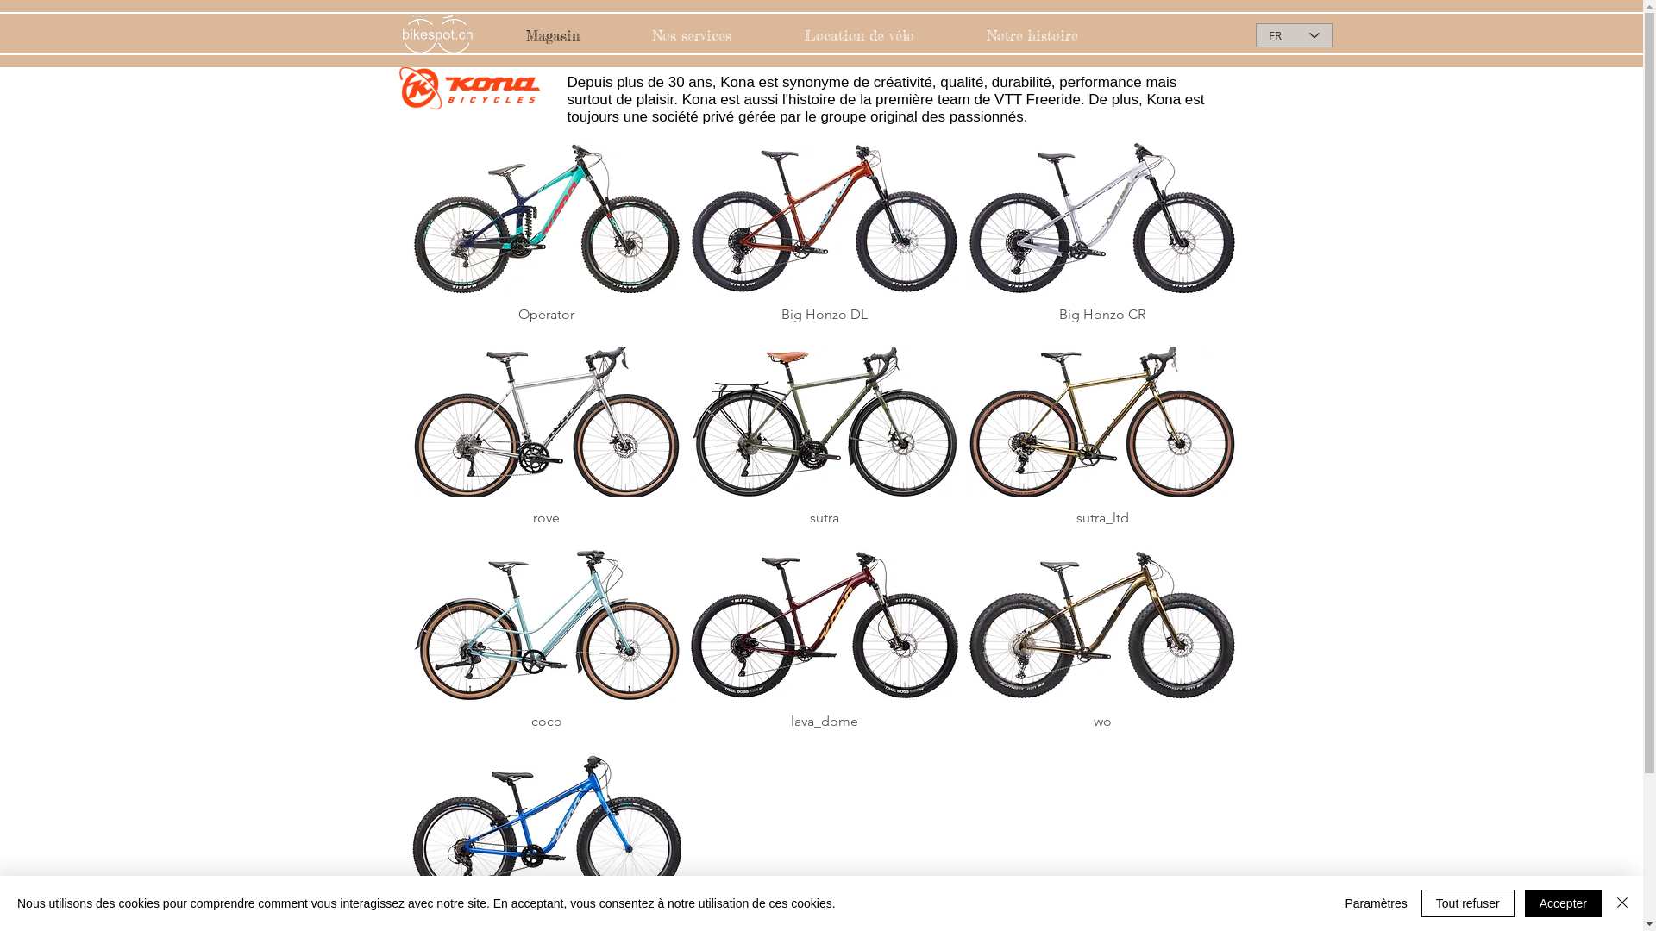 The image size is (1656, 931). Describe the element at coordinates (1468, 903) in the screenshot. I see `Tout refuser` at that location.